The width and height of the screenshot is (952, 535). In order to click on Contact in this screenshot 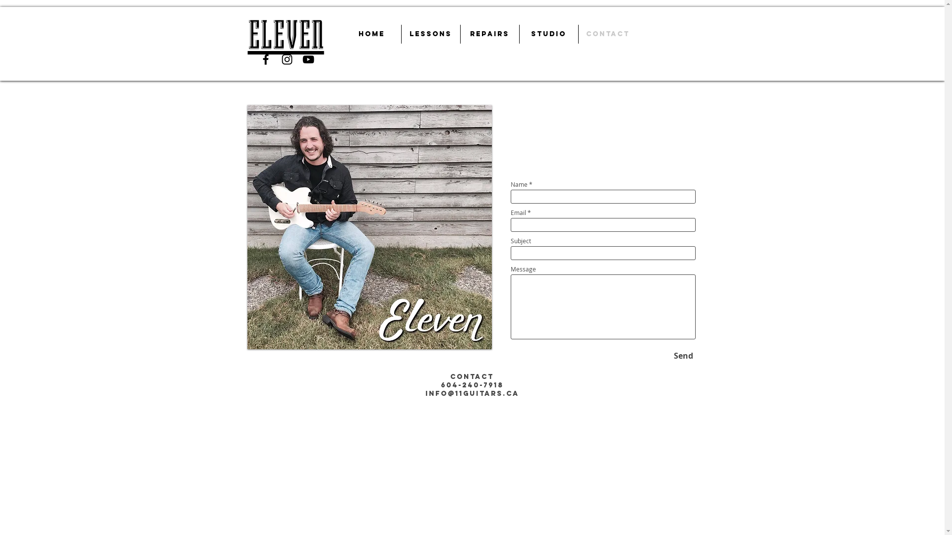, I will do `click(607, 34)`.